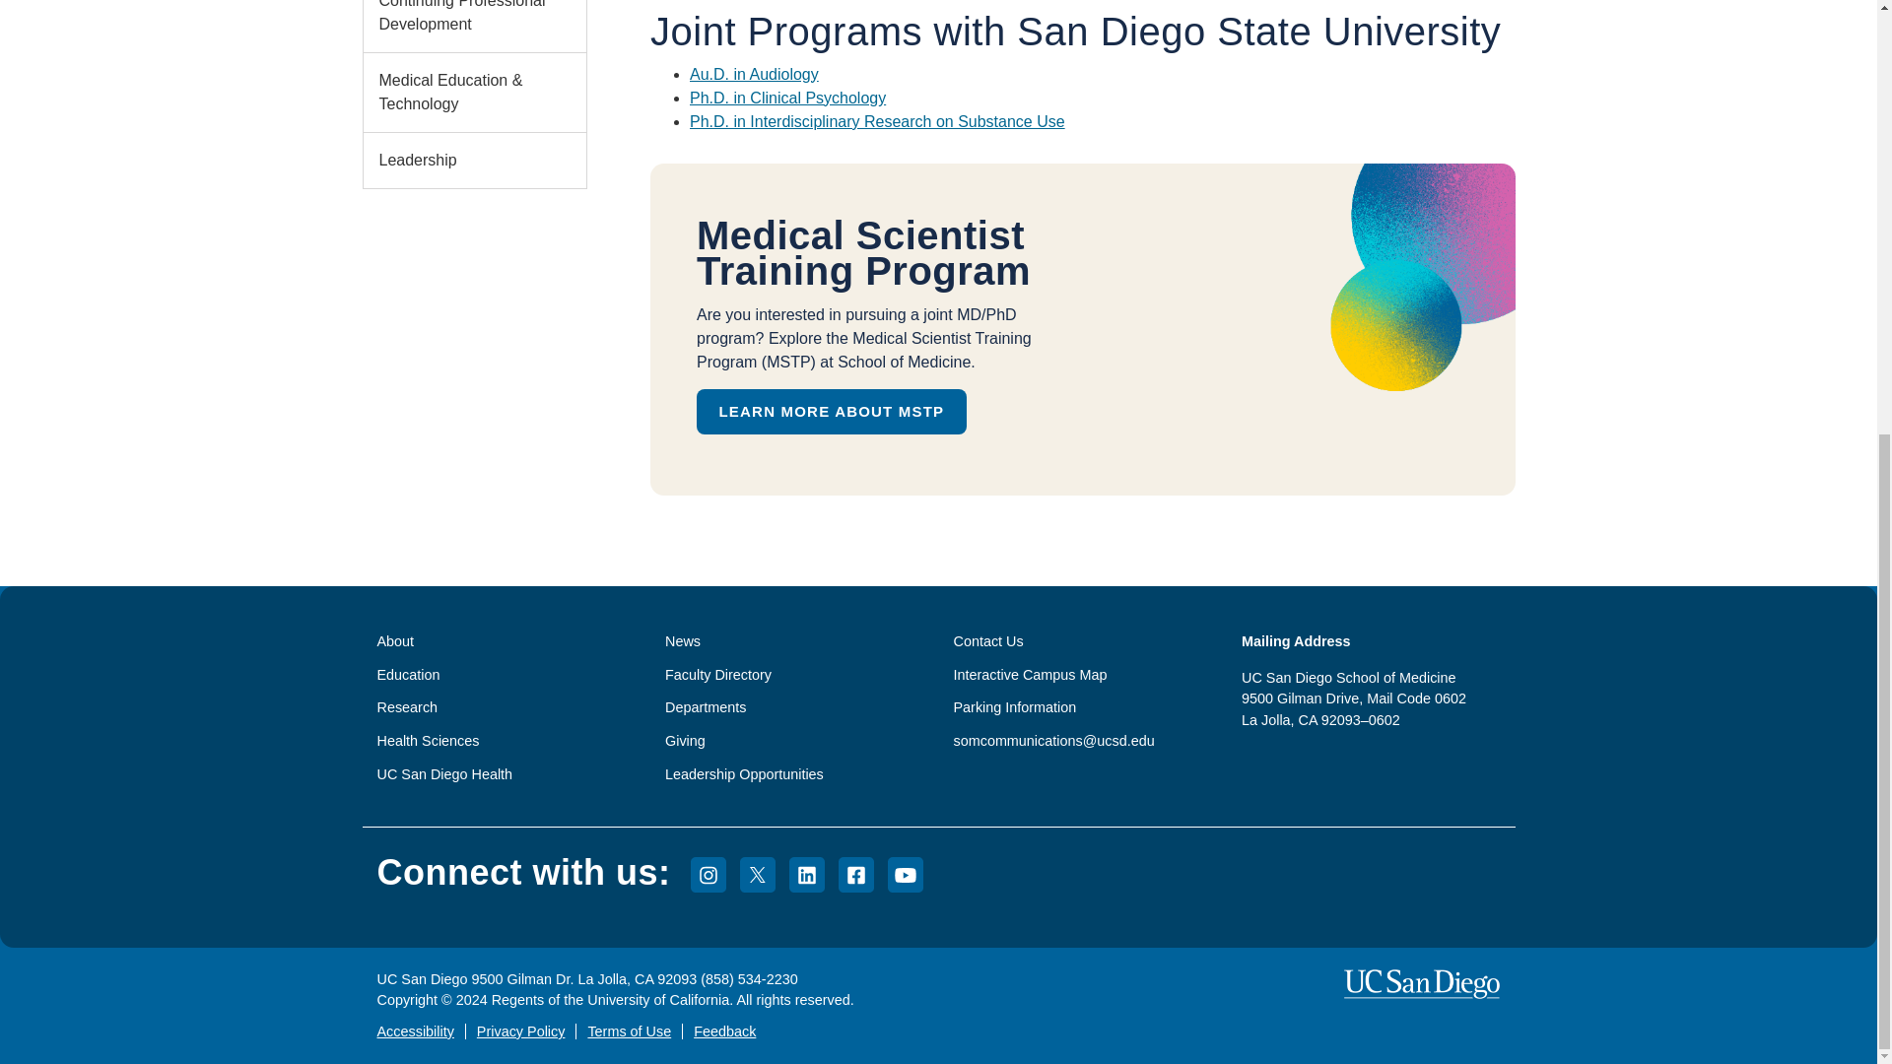 The image size is (1892, 1064). What do you see at coordinates (755, 74) in the screenshot?
I see `Joint Graduate Program with SDSU - Audiology` at bounding box center [755, 74].